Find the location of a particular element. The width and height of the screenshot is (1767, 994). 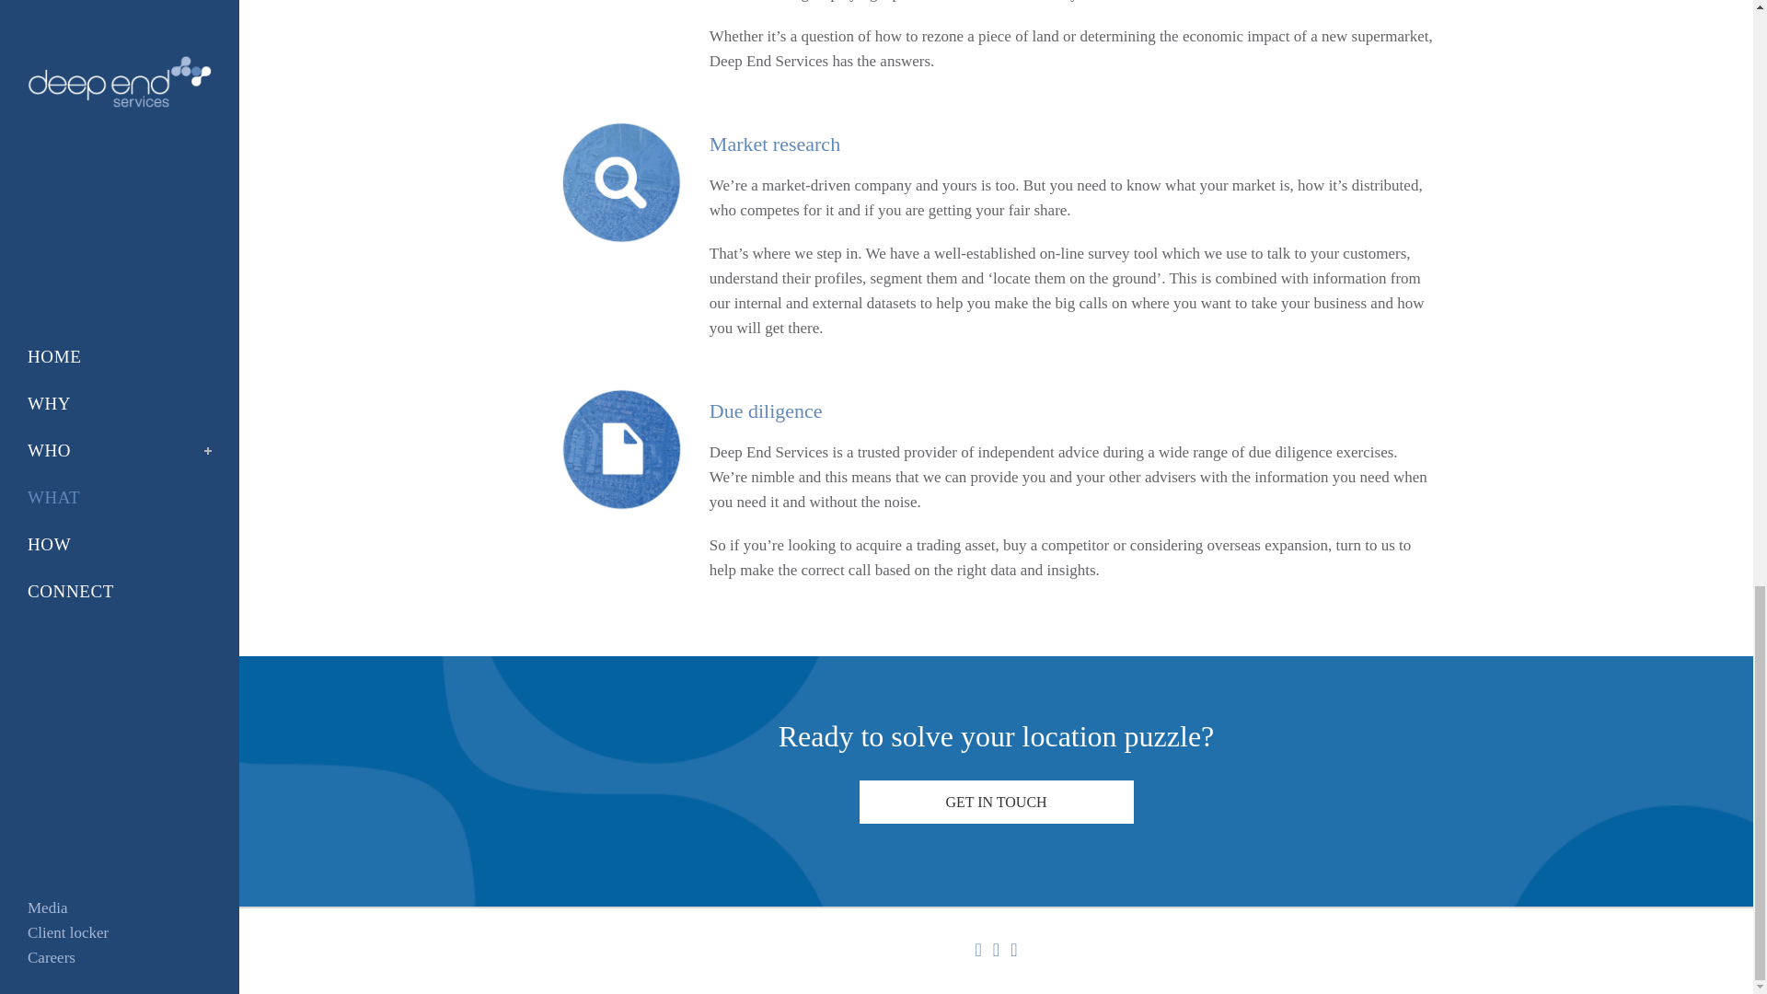

icons-what-06 is located at coordinates (620, 449).